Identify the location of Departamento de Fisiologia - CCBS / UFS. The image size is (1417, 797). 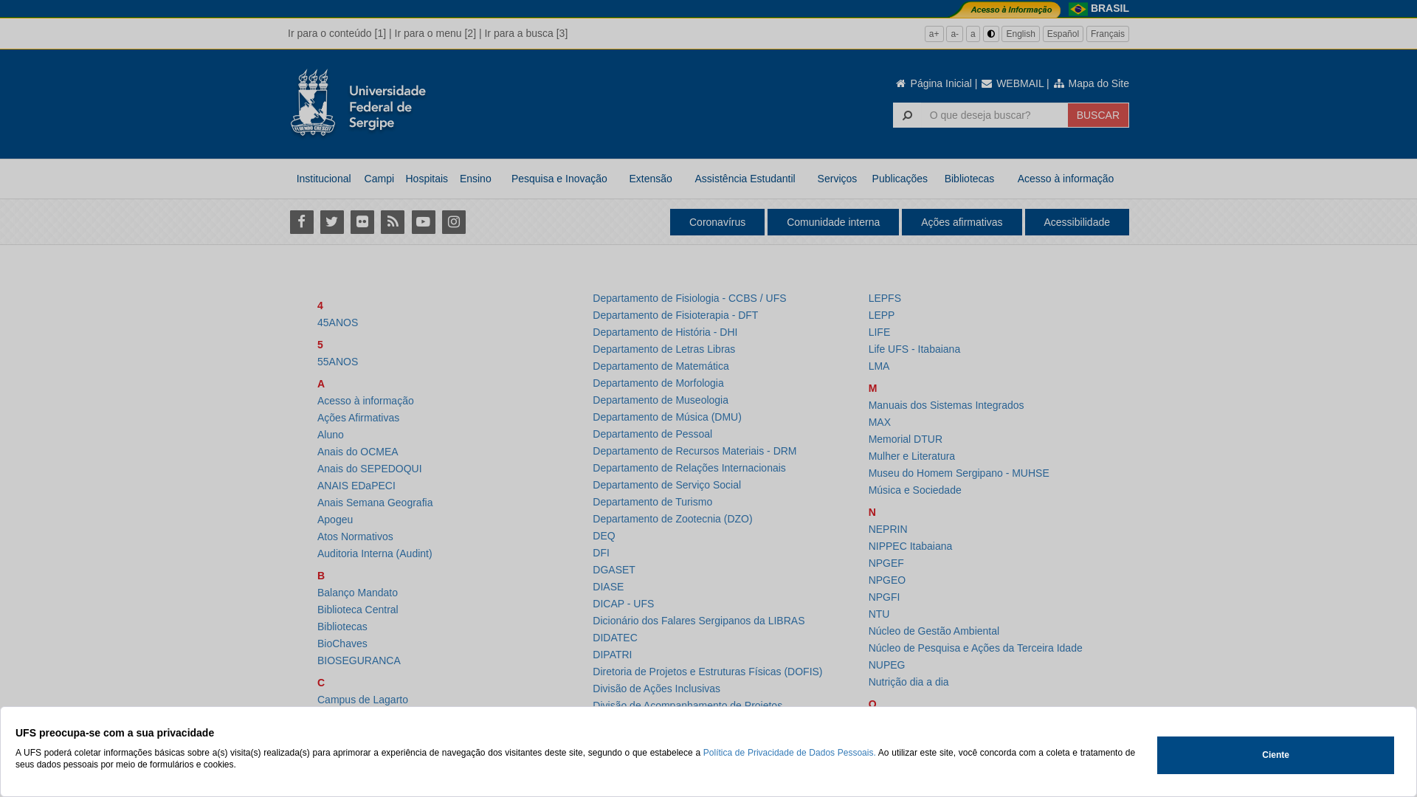
(689, 298).